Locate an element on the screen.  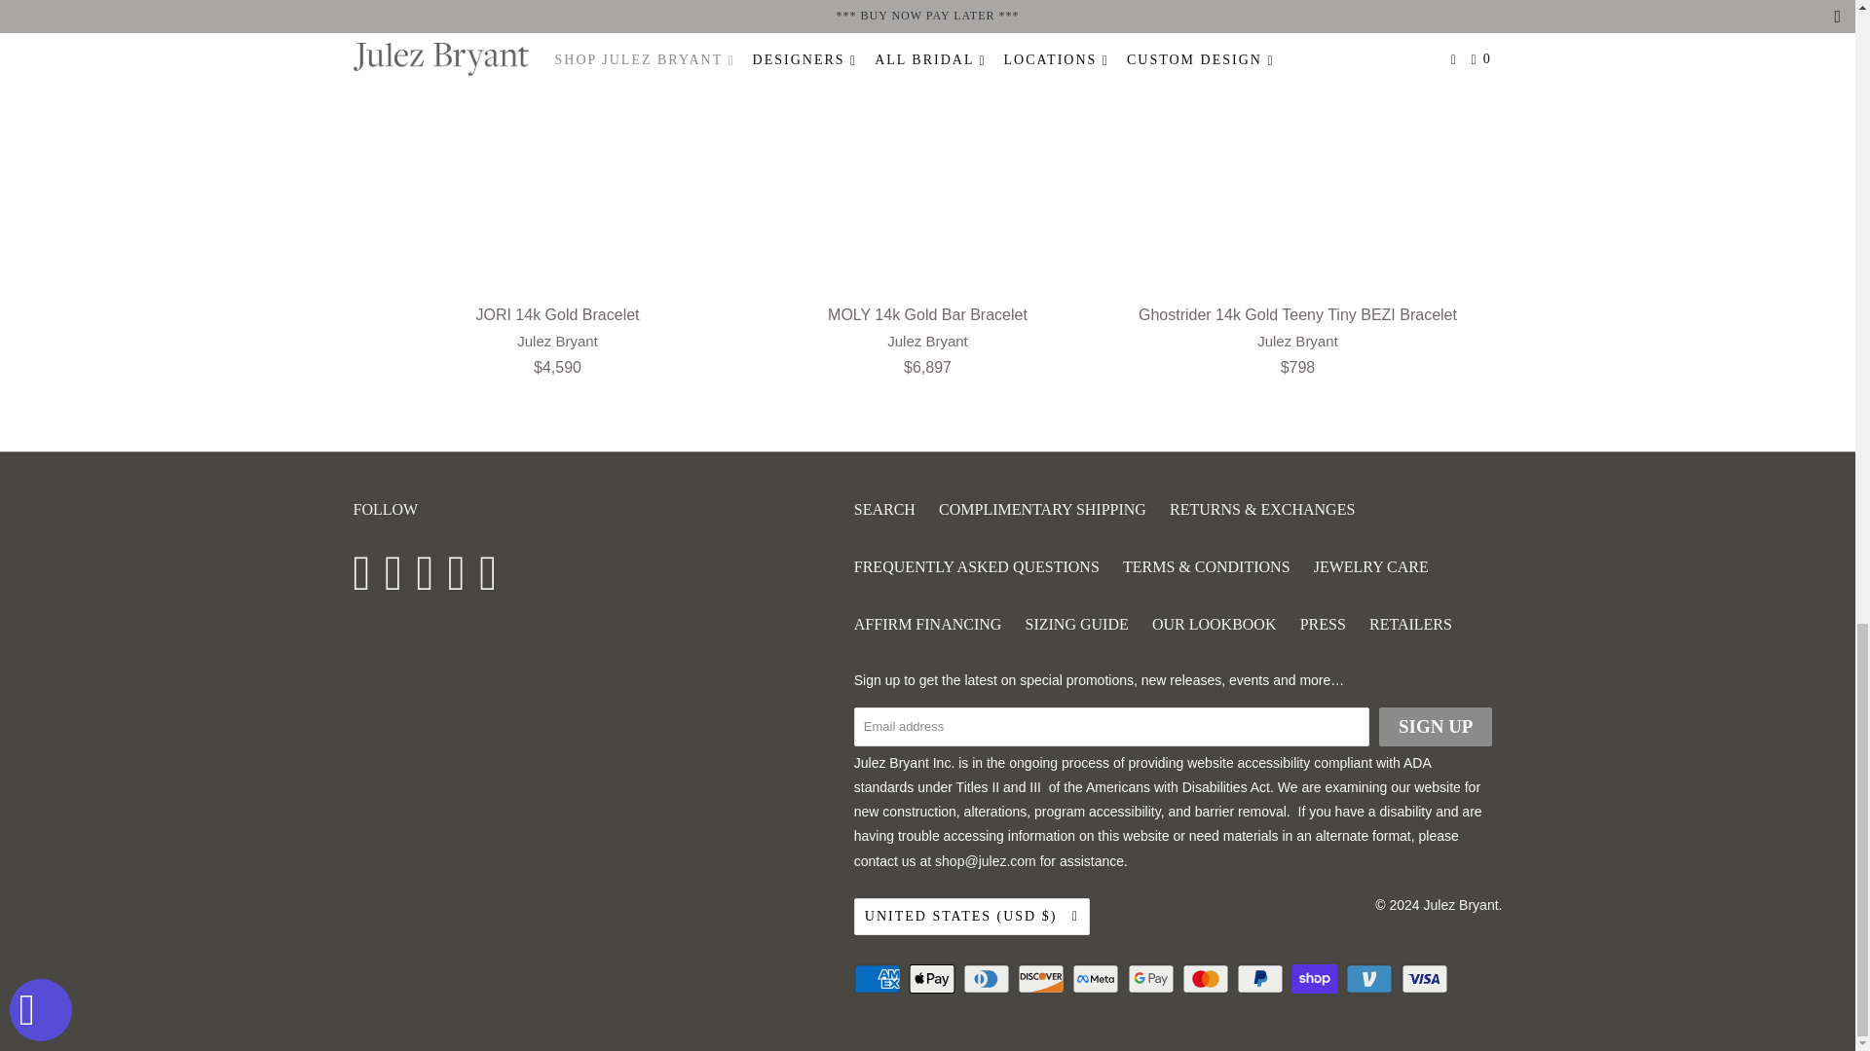
Discover is located at coordinates (1042, 979).